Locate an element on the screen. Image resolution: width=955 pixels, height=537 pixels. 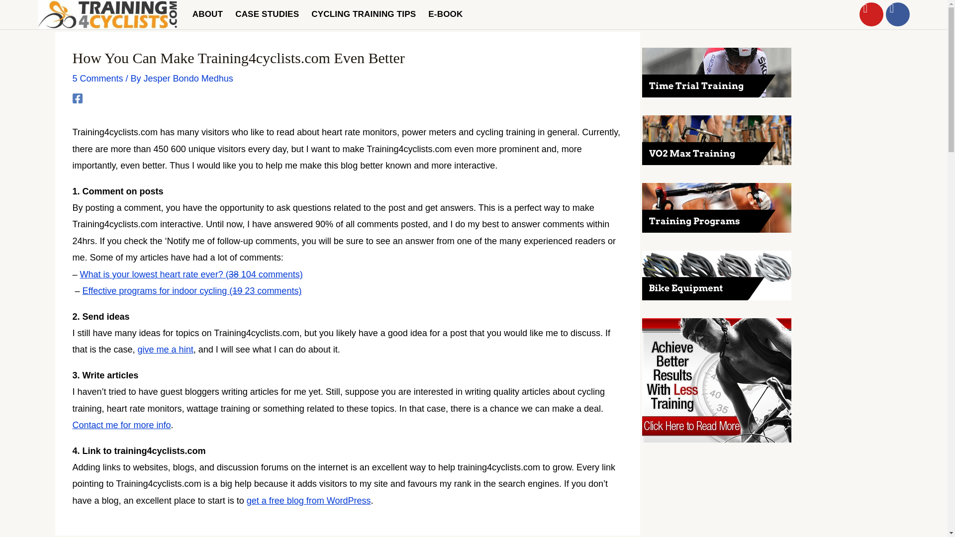
CASE STUDIES is located at coordinates (267, 14).